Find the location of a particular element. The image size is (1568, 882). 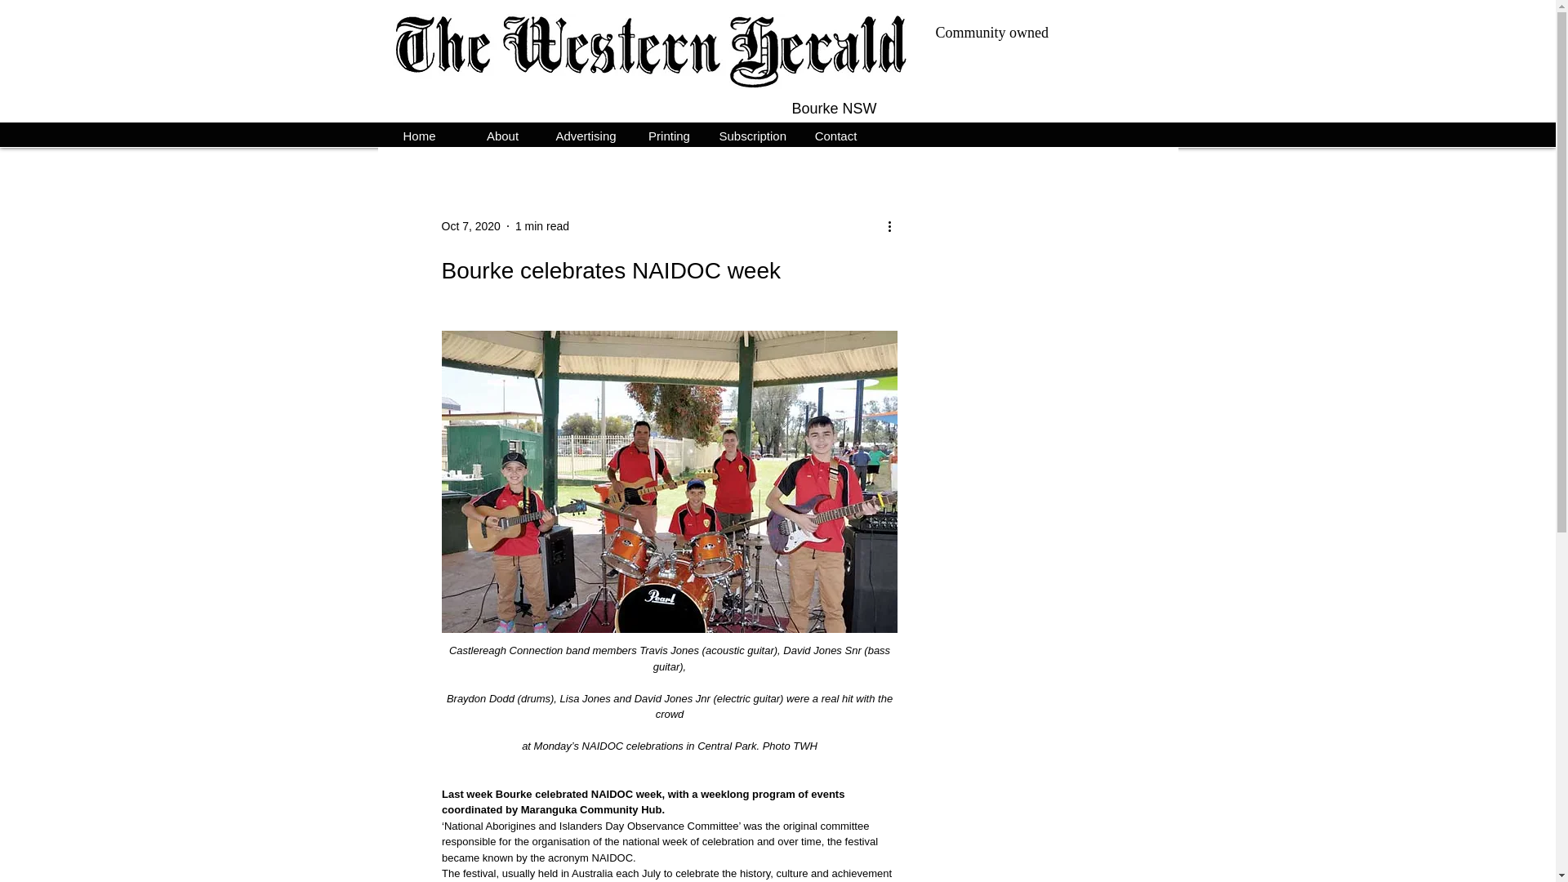

Advertising is located at coordinates (586, 134).